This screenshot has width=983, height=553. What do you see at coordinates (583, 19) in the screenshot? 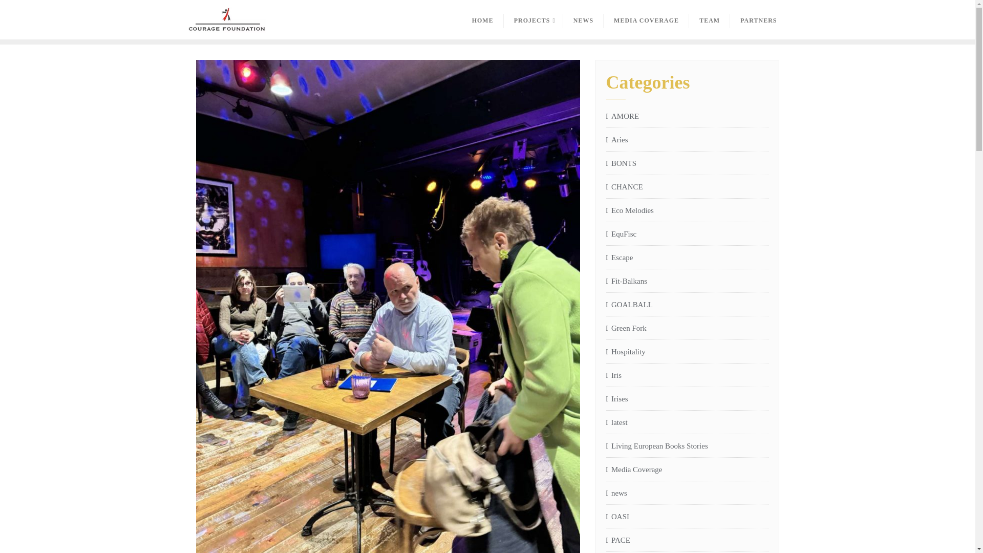
I see `NEWS` at bounding box center [583, 19].